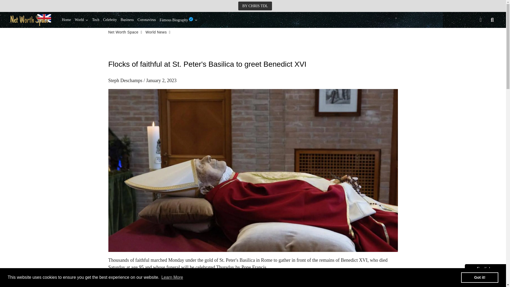 The height and width of the screenshot is (287, 510). I want to click on Famous Biography, so click(178, 20).